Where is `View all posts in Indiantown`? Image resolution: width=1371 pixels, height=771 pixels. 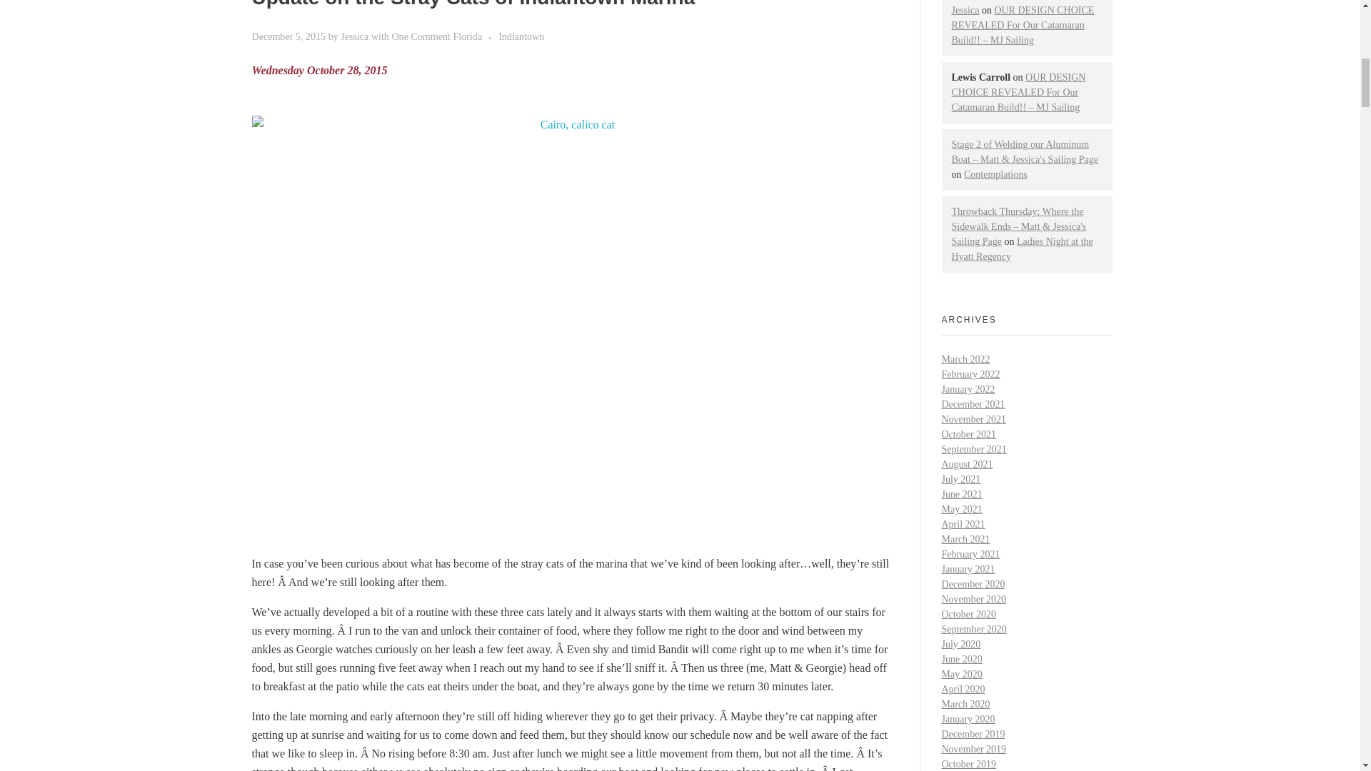
View all posts in Indiantown is located at coordinates (521, 36).